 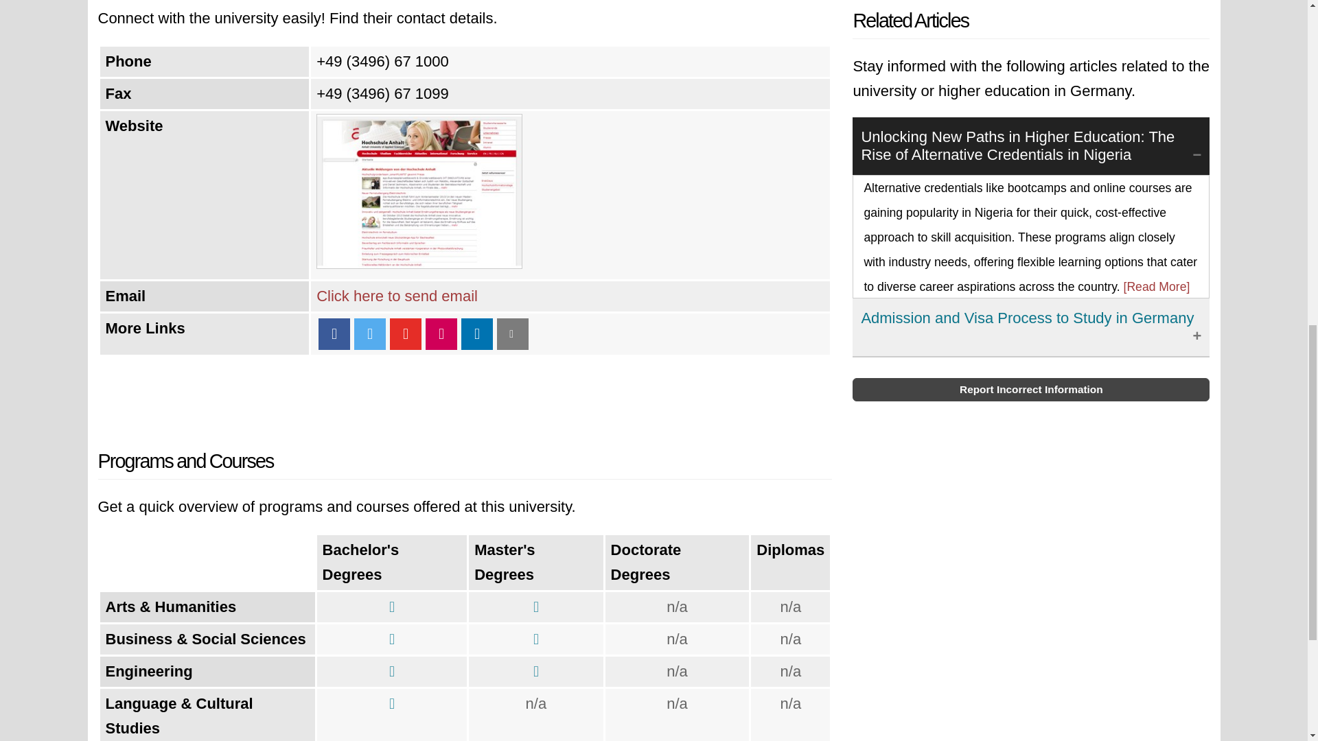 What do you see at coordinates (397, 296) in the screenshot?
I see `Send an email to Anhalt University of Applied Sciences` at bounding box center [397, 296].